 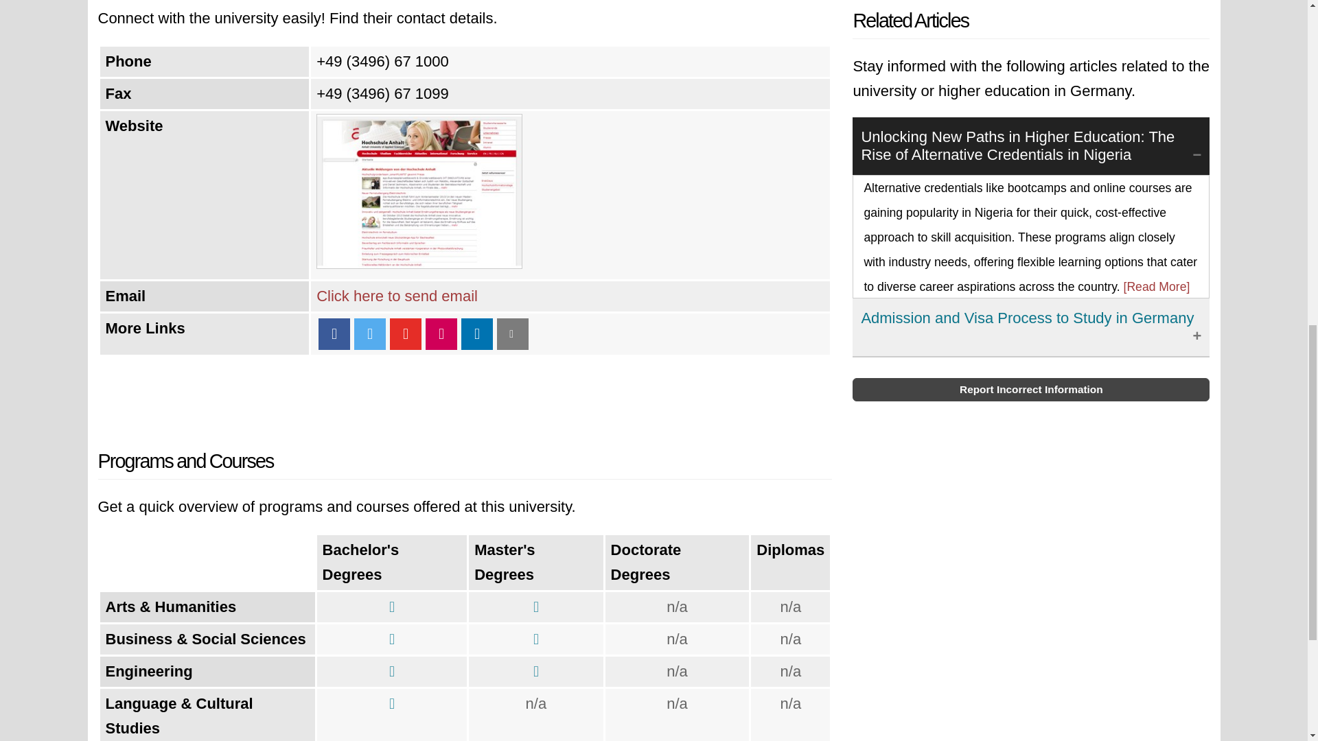 What do you see at coordinates (397, 296) in the screenshot?
I see `Send an email to Anhalt University of Applied Sciences` at bounding box center [397, 296].